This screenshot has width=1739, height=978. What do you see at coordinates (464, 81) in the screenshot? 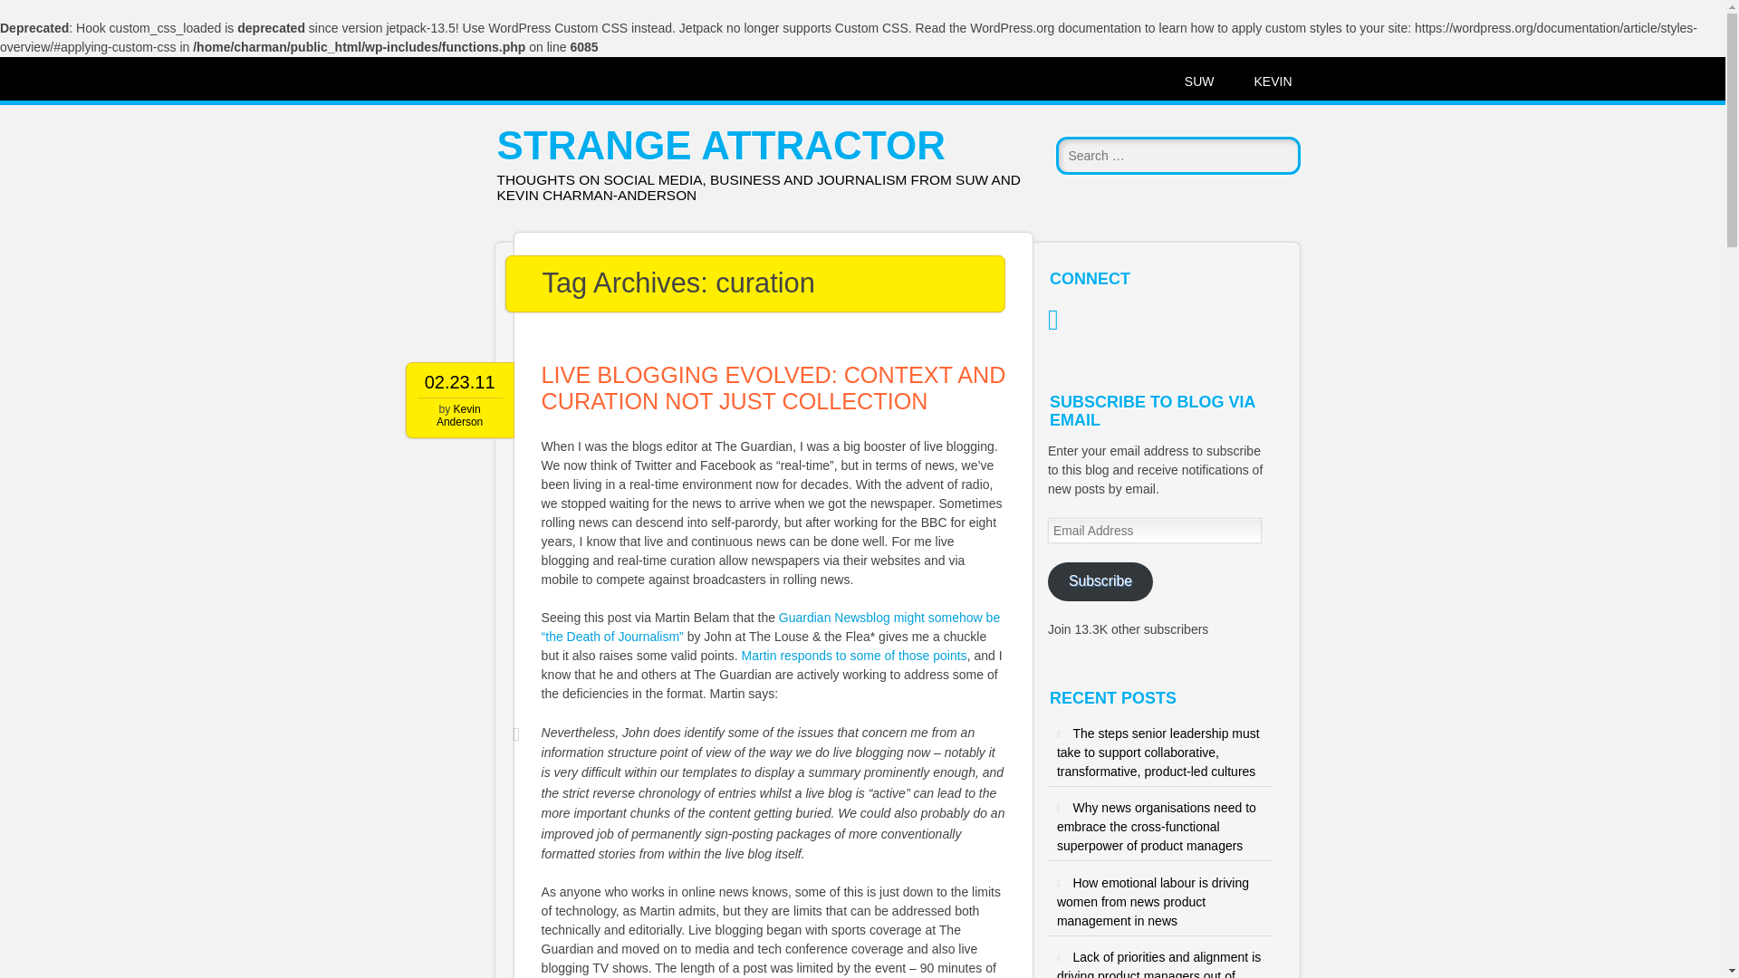
I see `Skip to content` at bounding box center [464, 81].